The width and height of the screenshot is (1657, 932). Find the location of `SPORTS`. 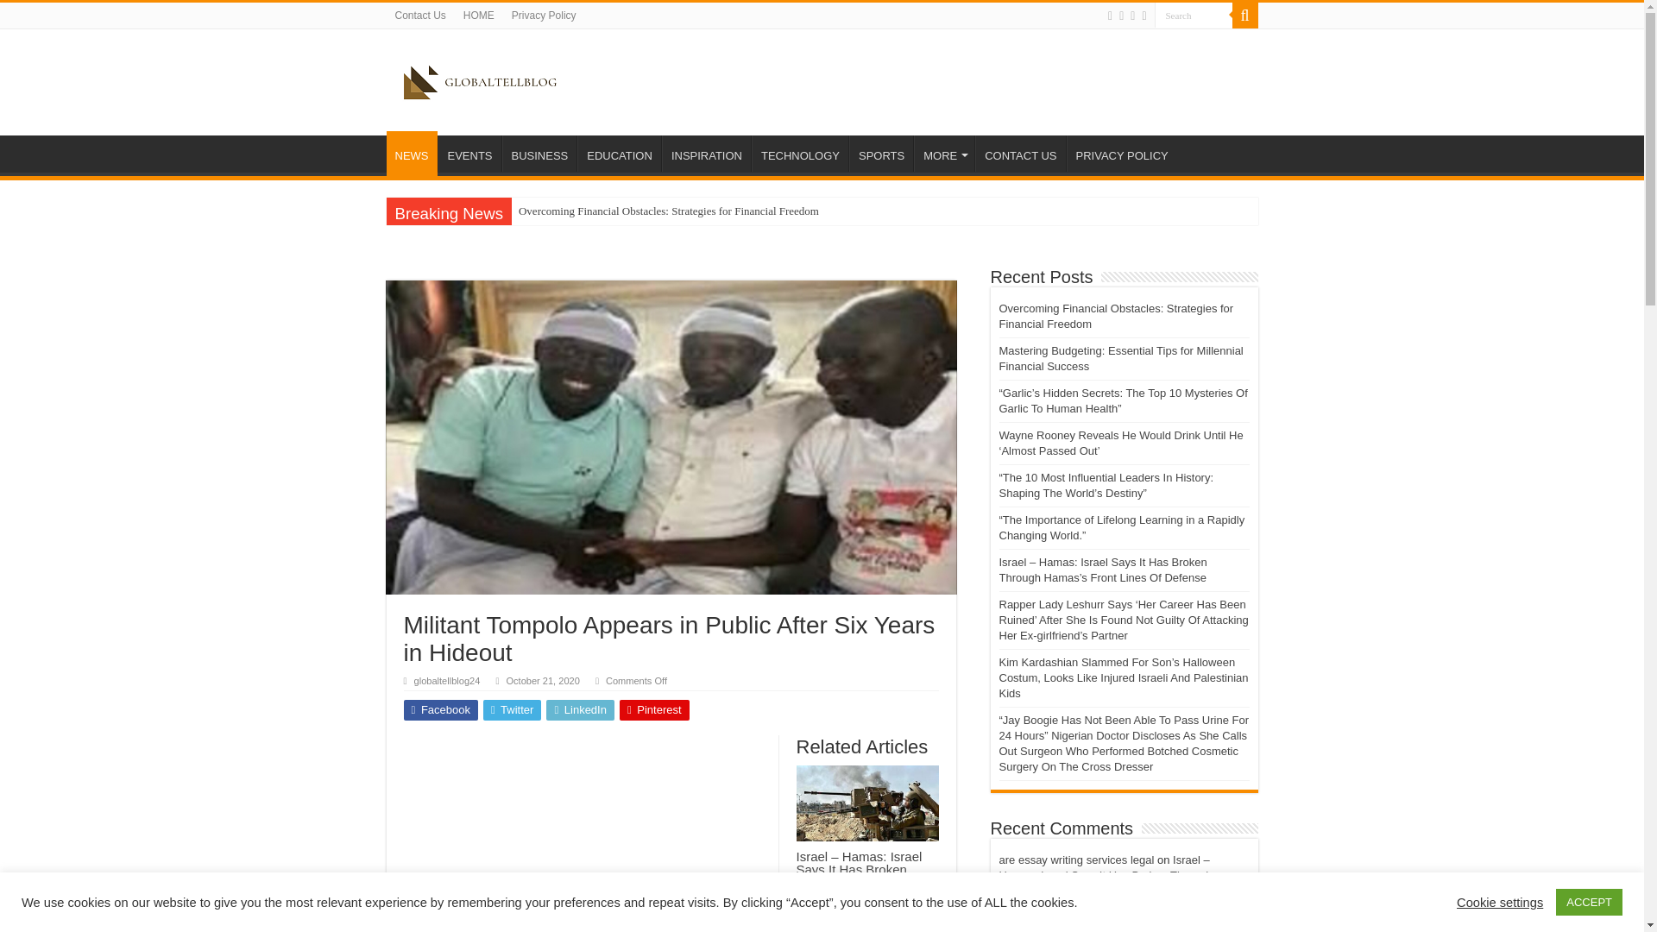

SPORTS is located at coordinates (880, 153).